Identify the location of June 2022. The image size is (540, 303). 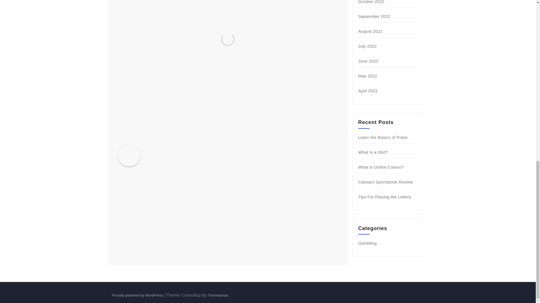
(368, 61).